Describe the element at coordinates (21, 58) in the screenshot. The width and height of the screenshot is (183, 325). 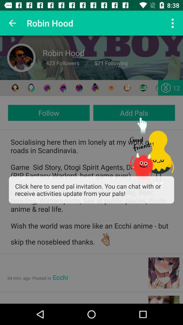
I see `view profile picture` at that location.